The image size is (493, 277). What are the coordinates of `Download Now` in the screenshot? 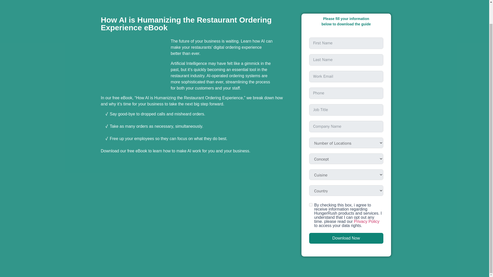 It's located at (346, 238).